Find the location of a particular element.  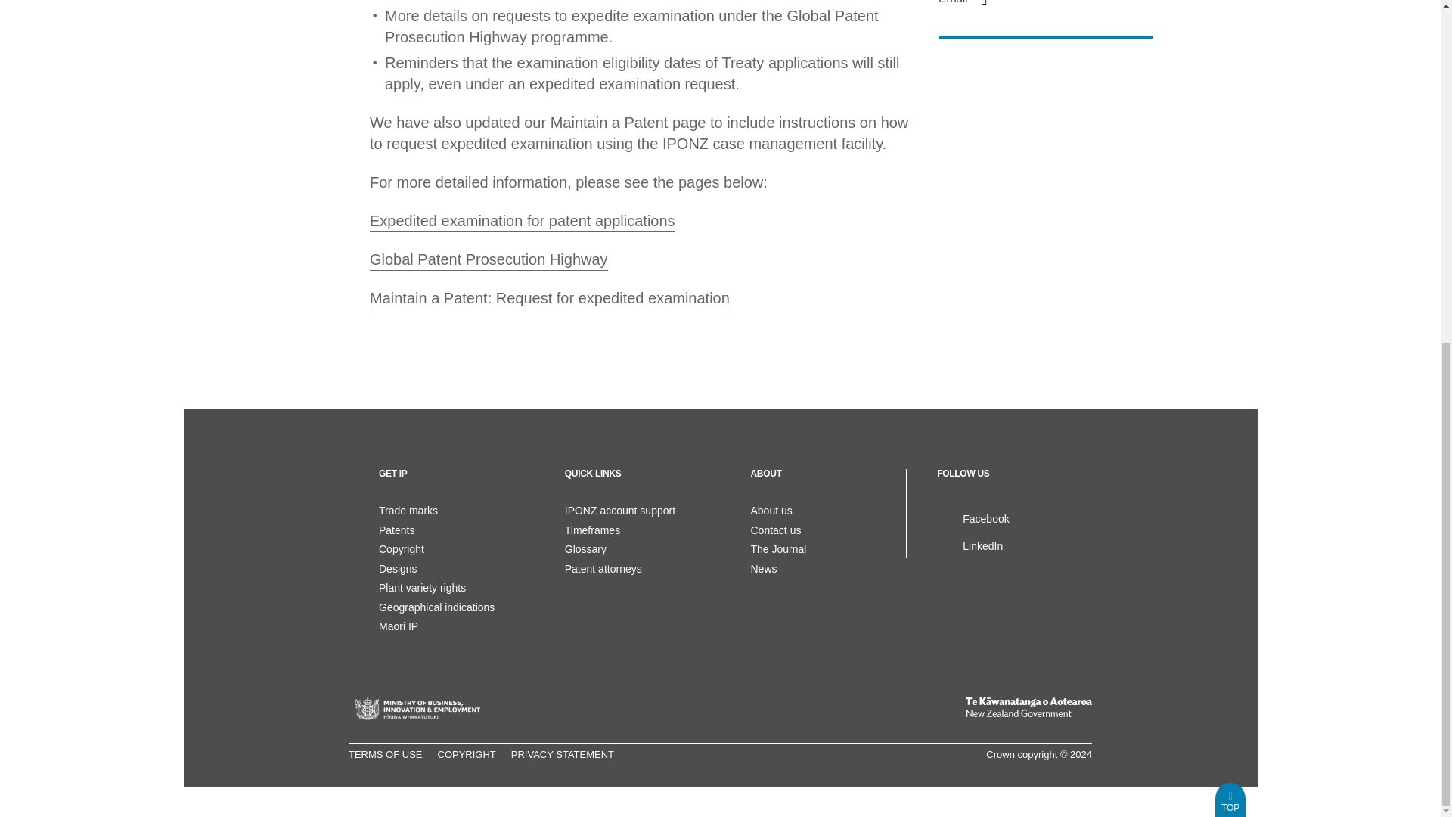

Expedited examination for patent applications is located at coordinates (522, 222).